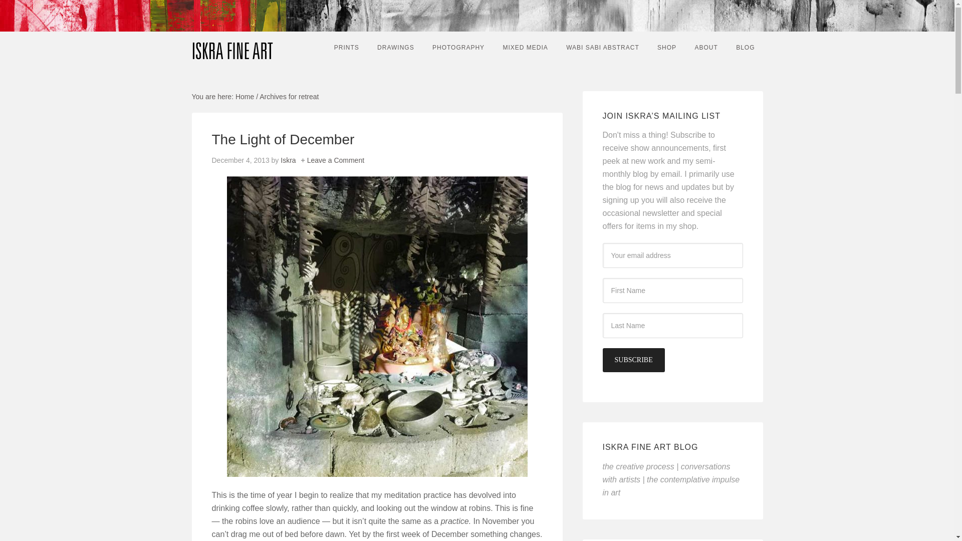  Describe the element at coordinates (746, 47) in the screenshot. I see `BLOG` at that location.